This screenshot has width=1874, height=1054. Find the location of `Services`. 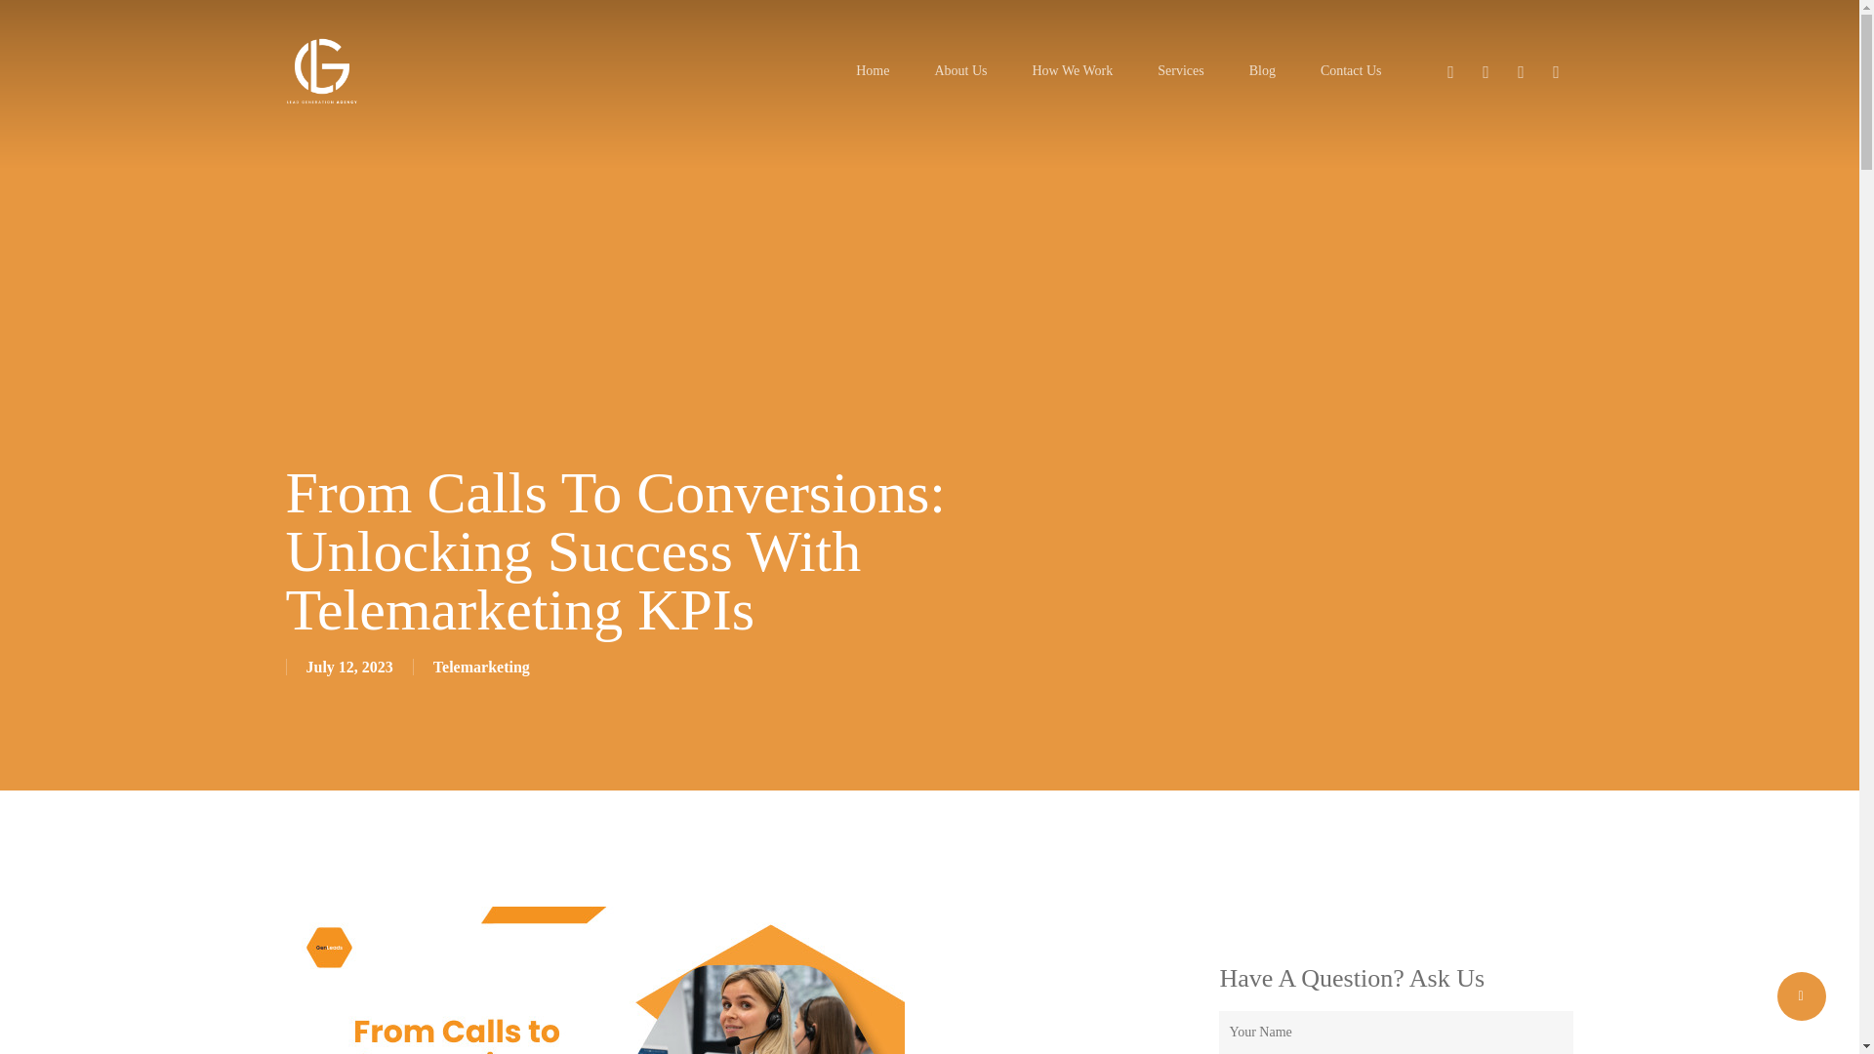

Services is located at coordinates (1180, 70).